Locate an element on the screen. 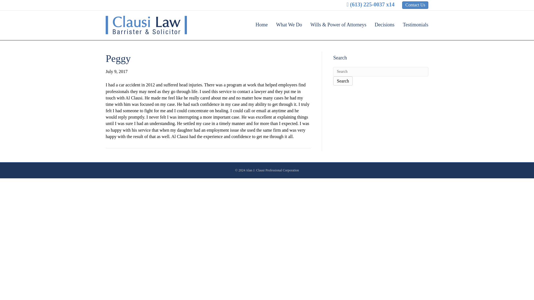 Image resolution: width=534 pixels, height=300 pixels. Search is located at coordinates (343, 81).